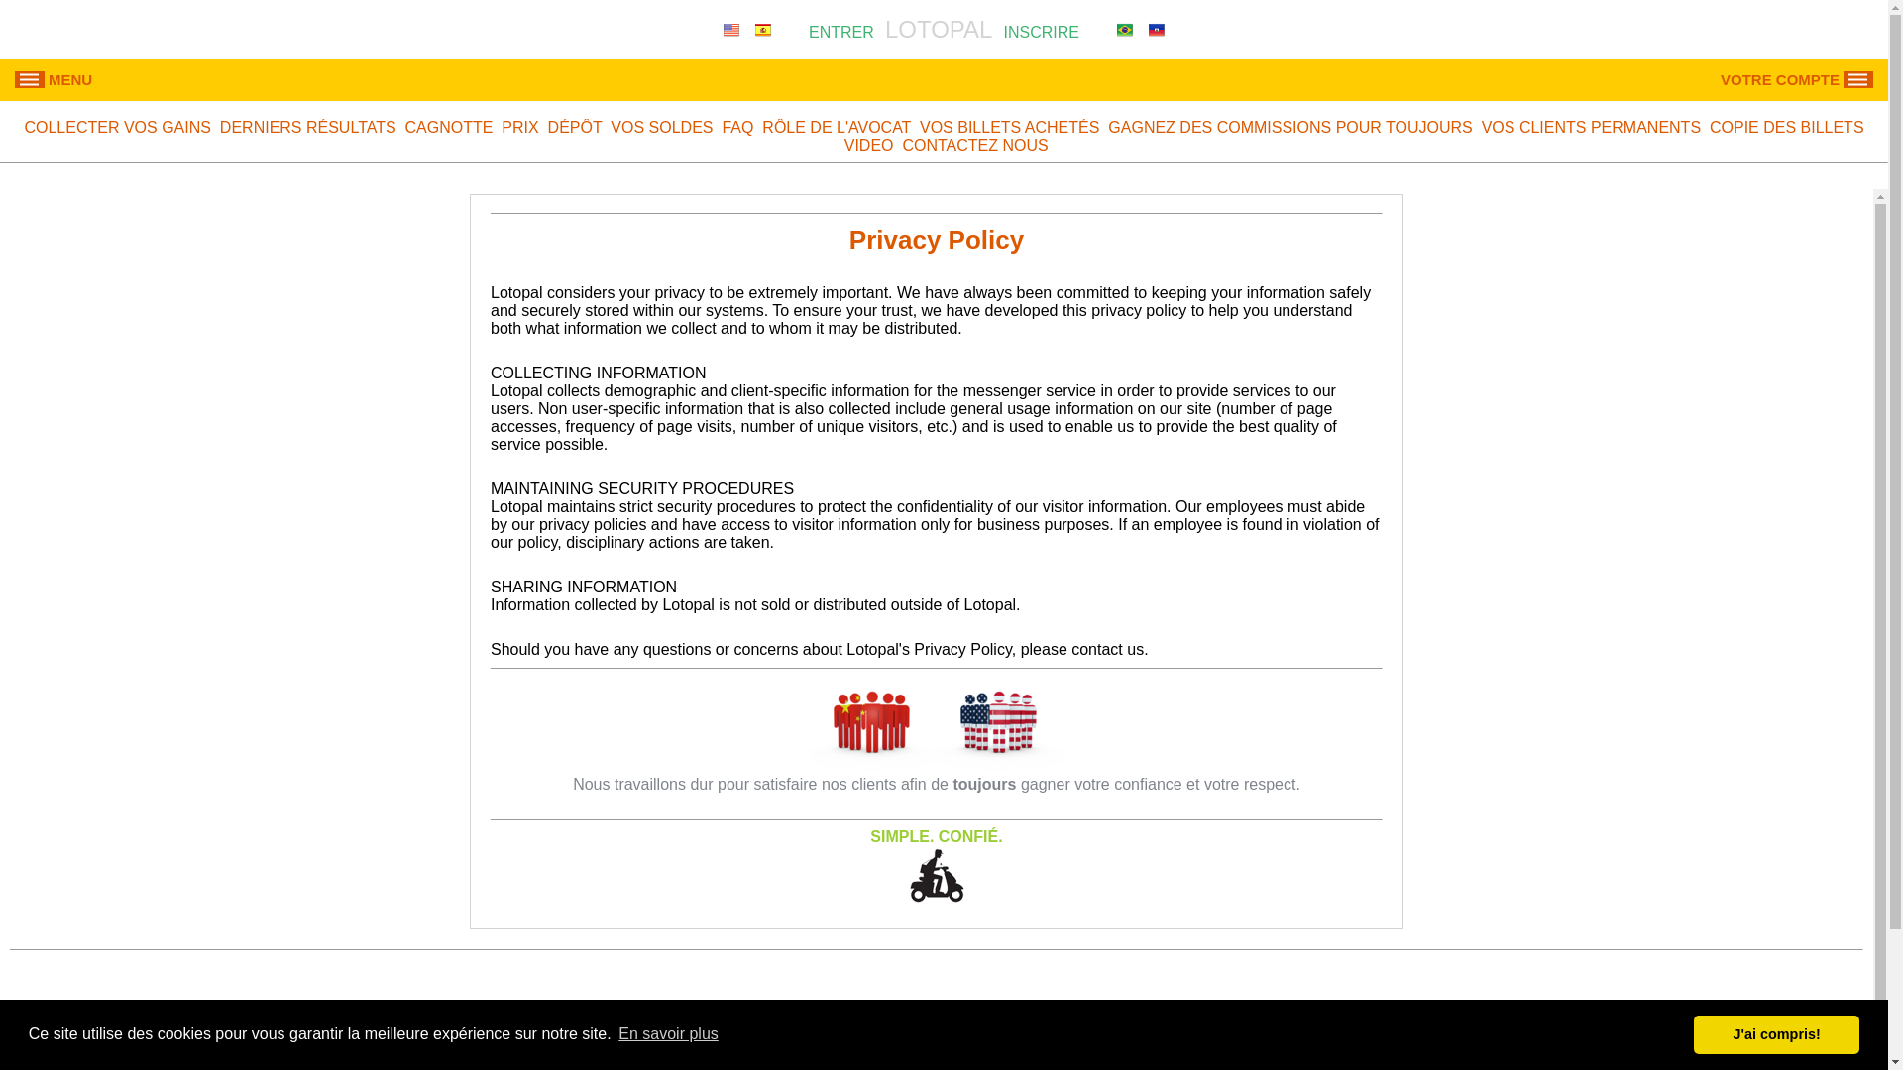  What do you see at coordinates (668, 1034) in the screenshot?
I see `En savoir plus` at bounding box center [668, 1034].